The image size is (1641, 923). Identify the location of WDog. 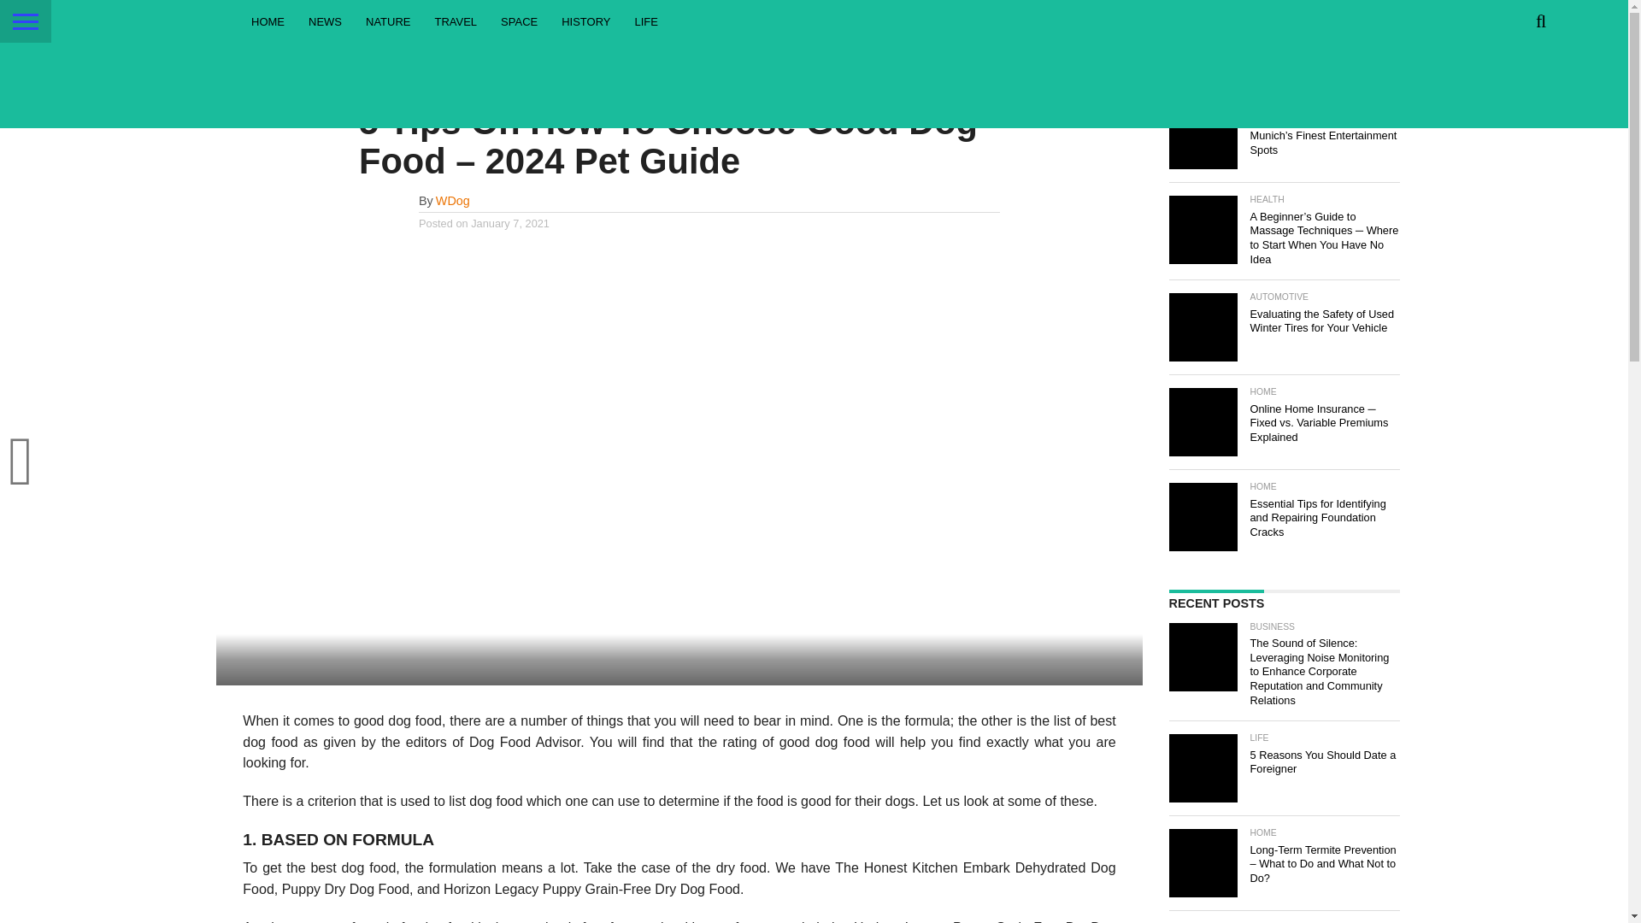
(453, 200).